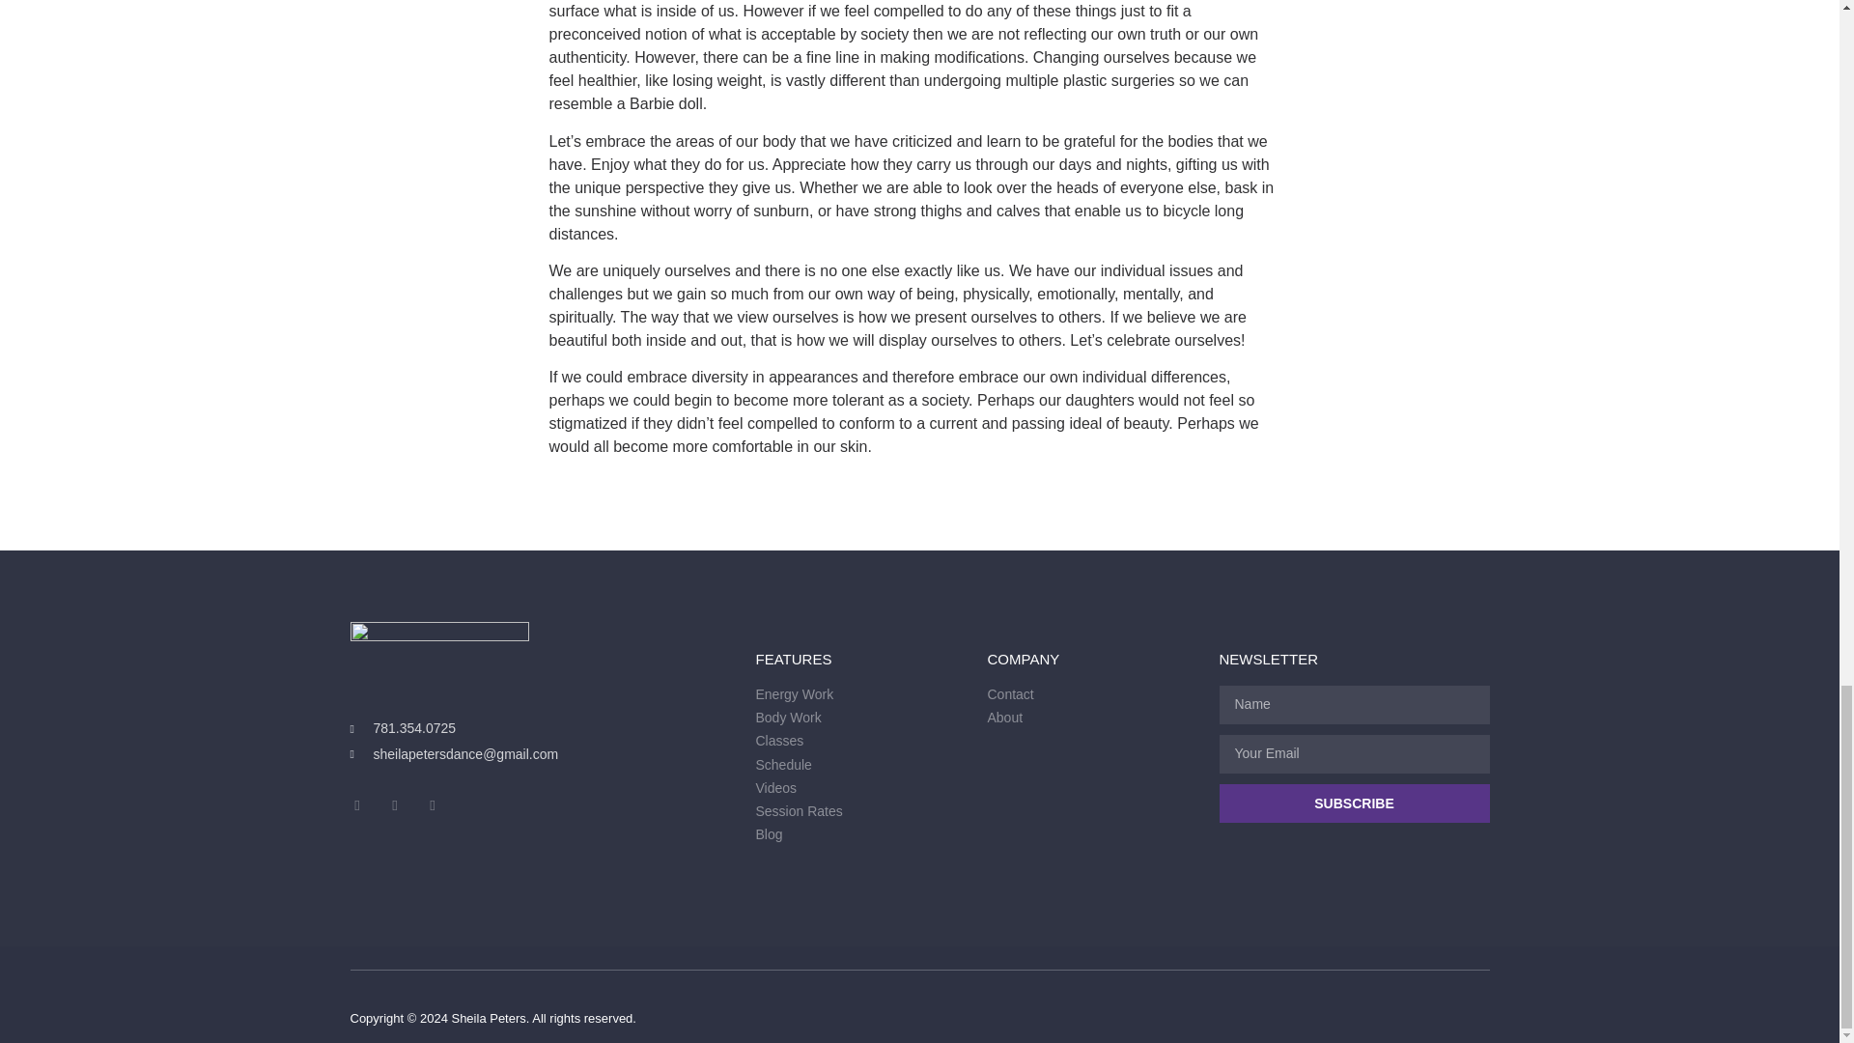  I want to click on Energy Work, so click(861, 694).